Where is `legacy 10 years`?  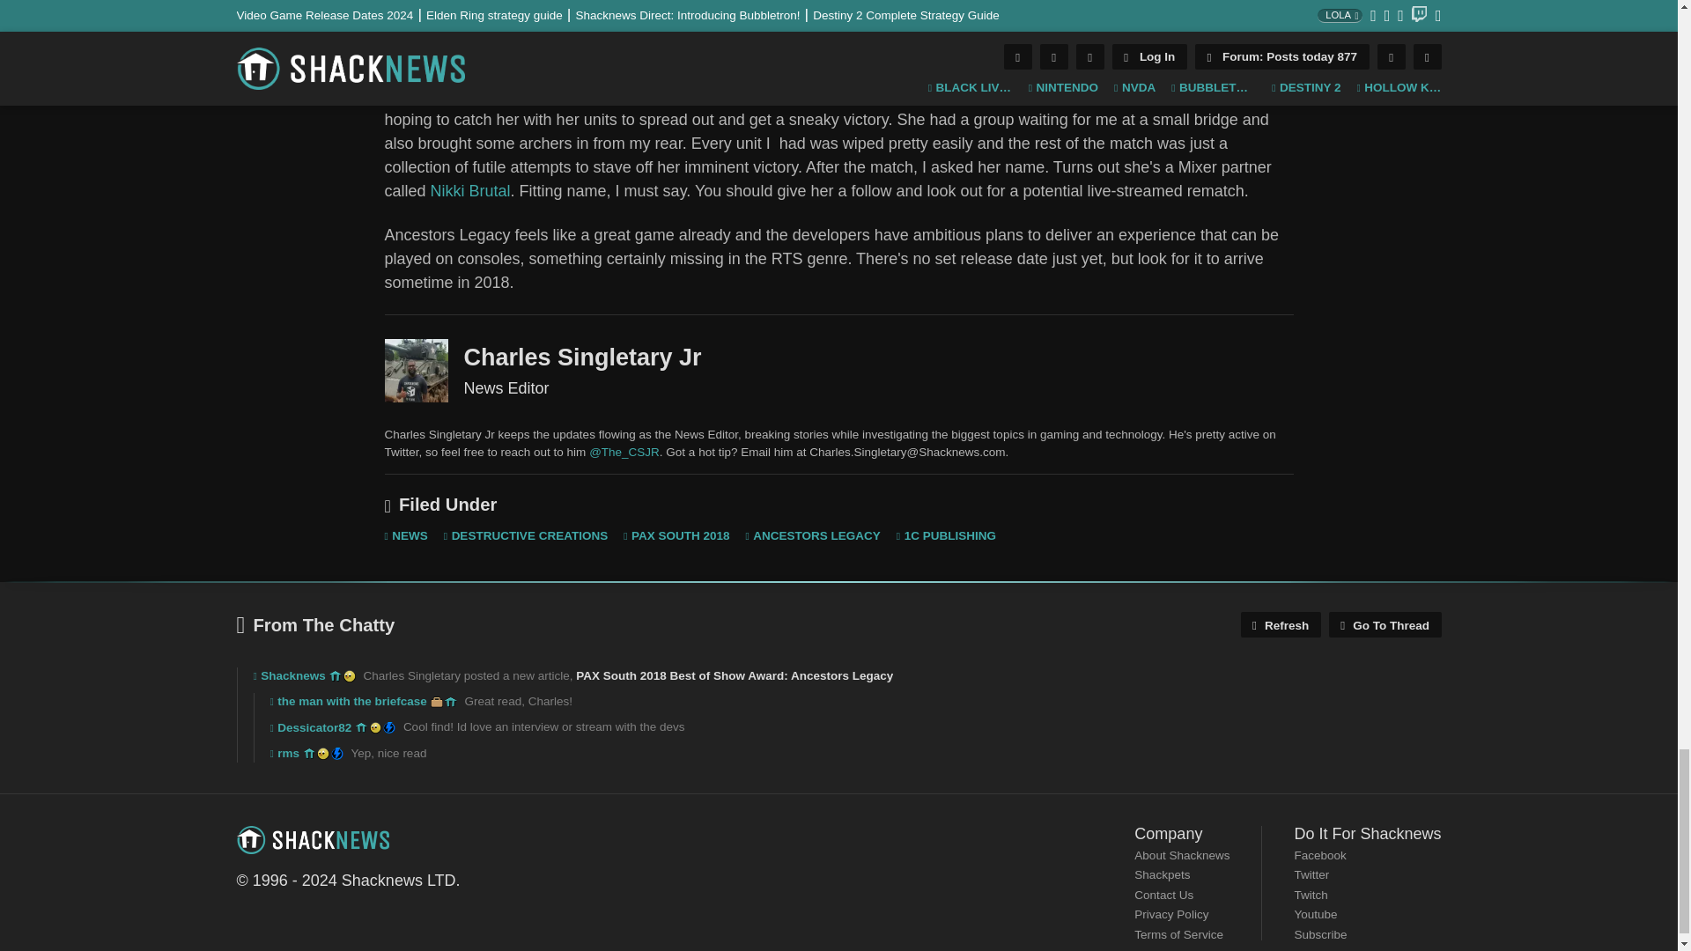 legacy 10 years is located at coordinates (310, 753).